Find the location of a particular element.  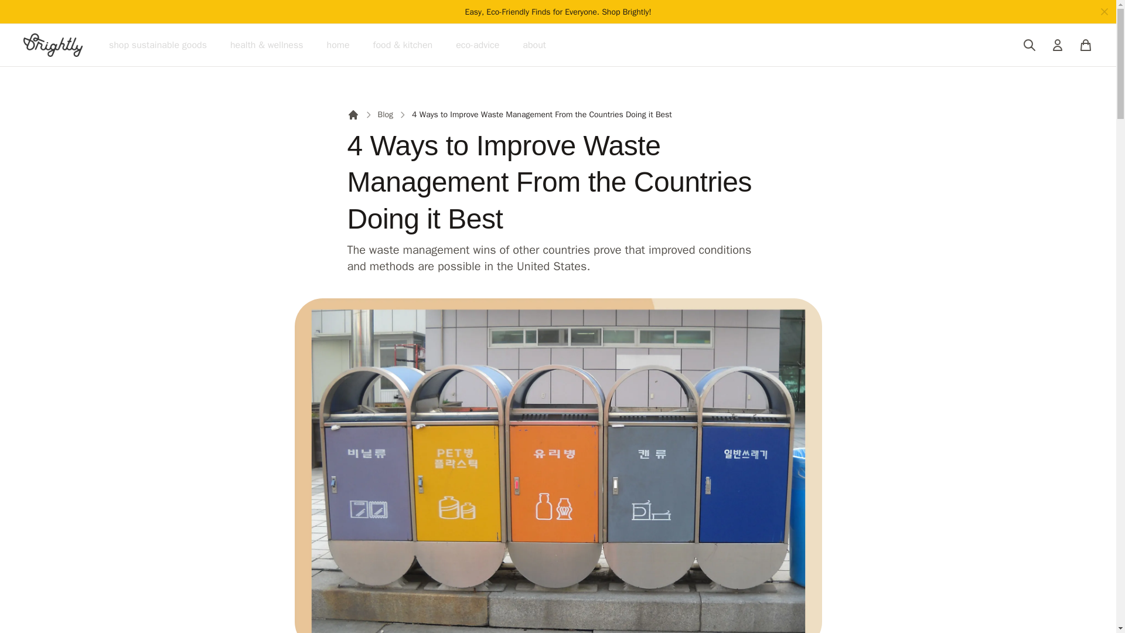

Account is located at coordinates (1057, 45).